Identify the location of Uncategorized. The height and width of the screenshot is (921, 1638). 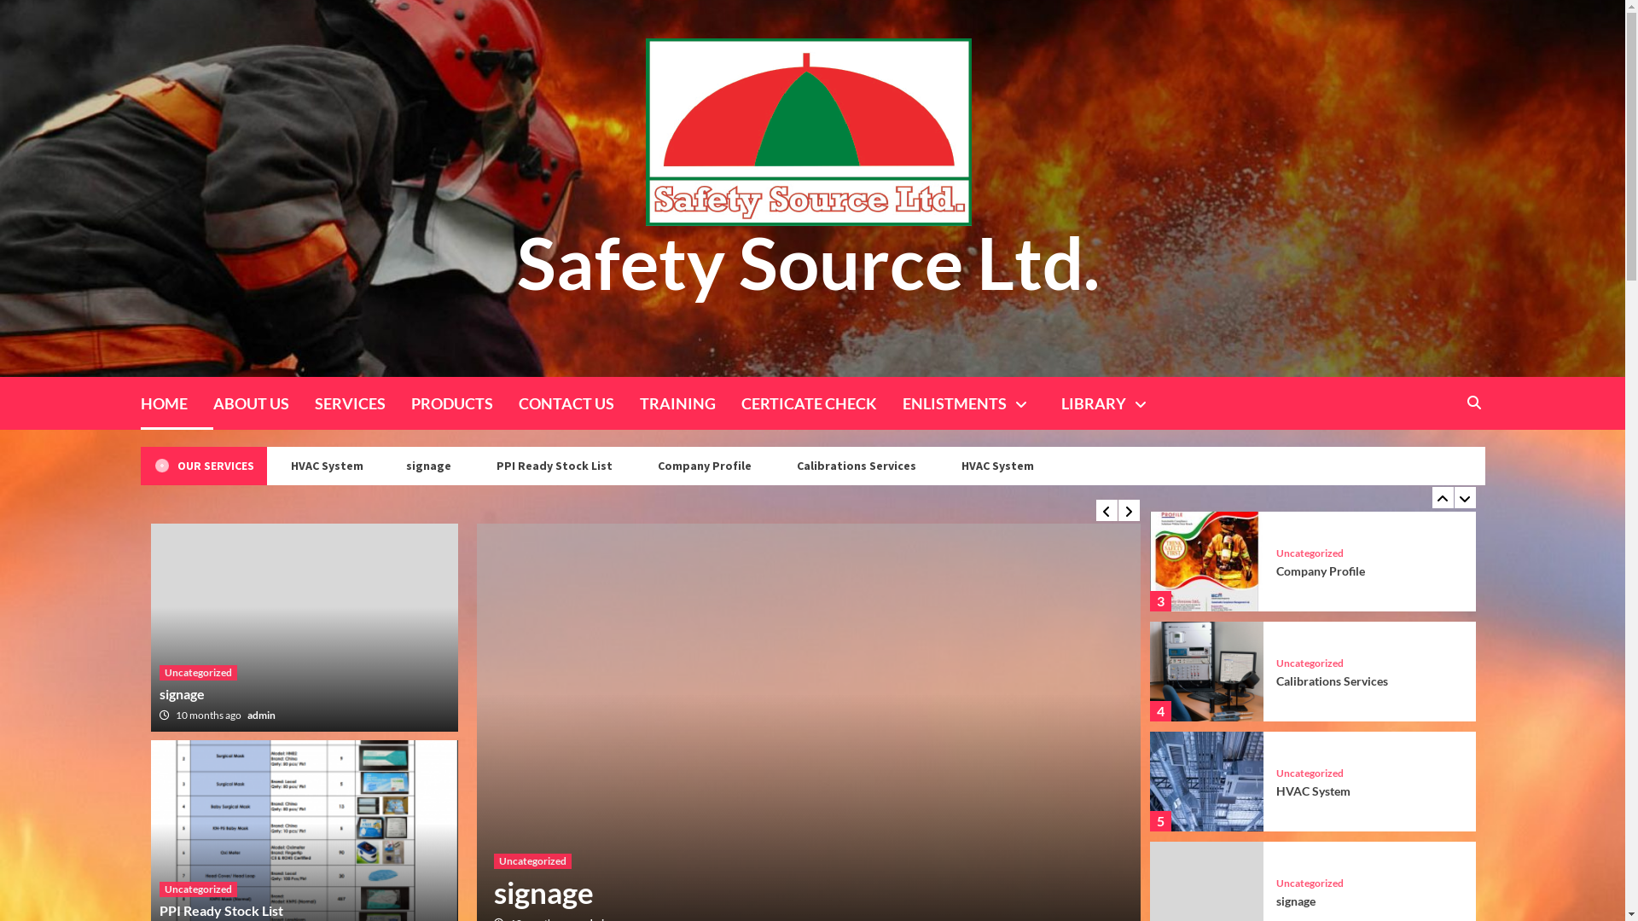
(198, 889).